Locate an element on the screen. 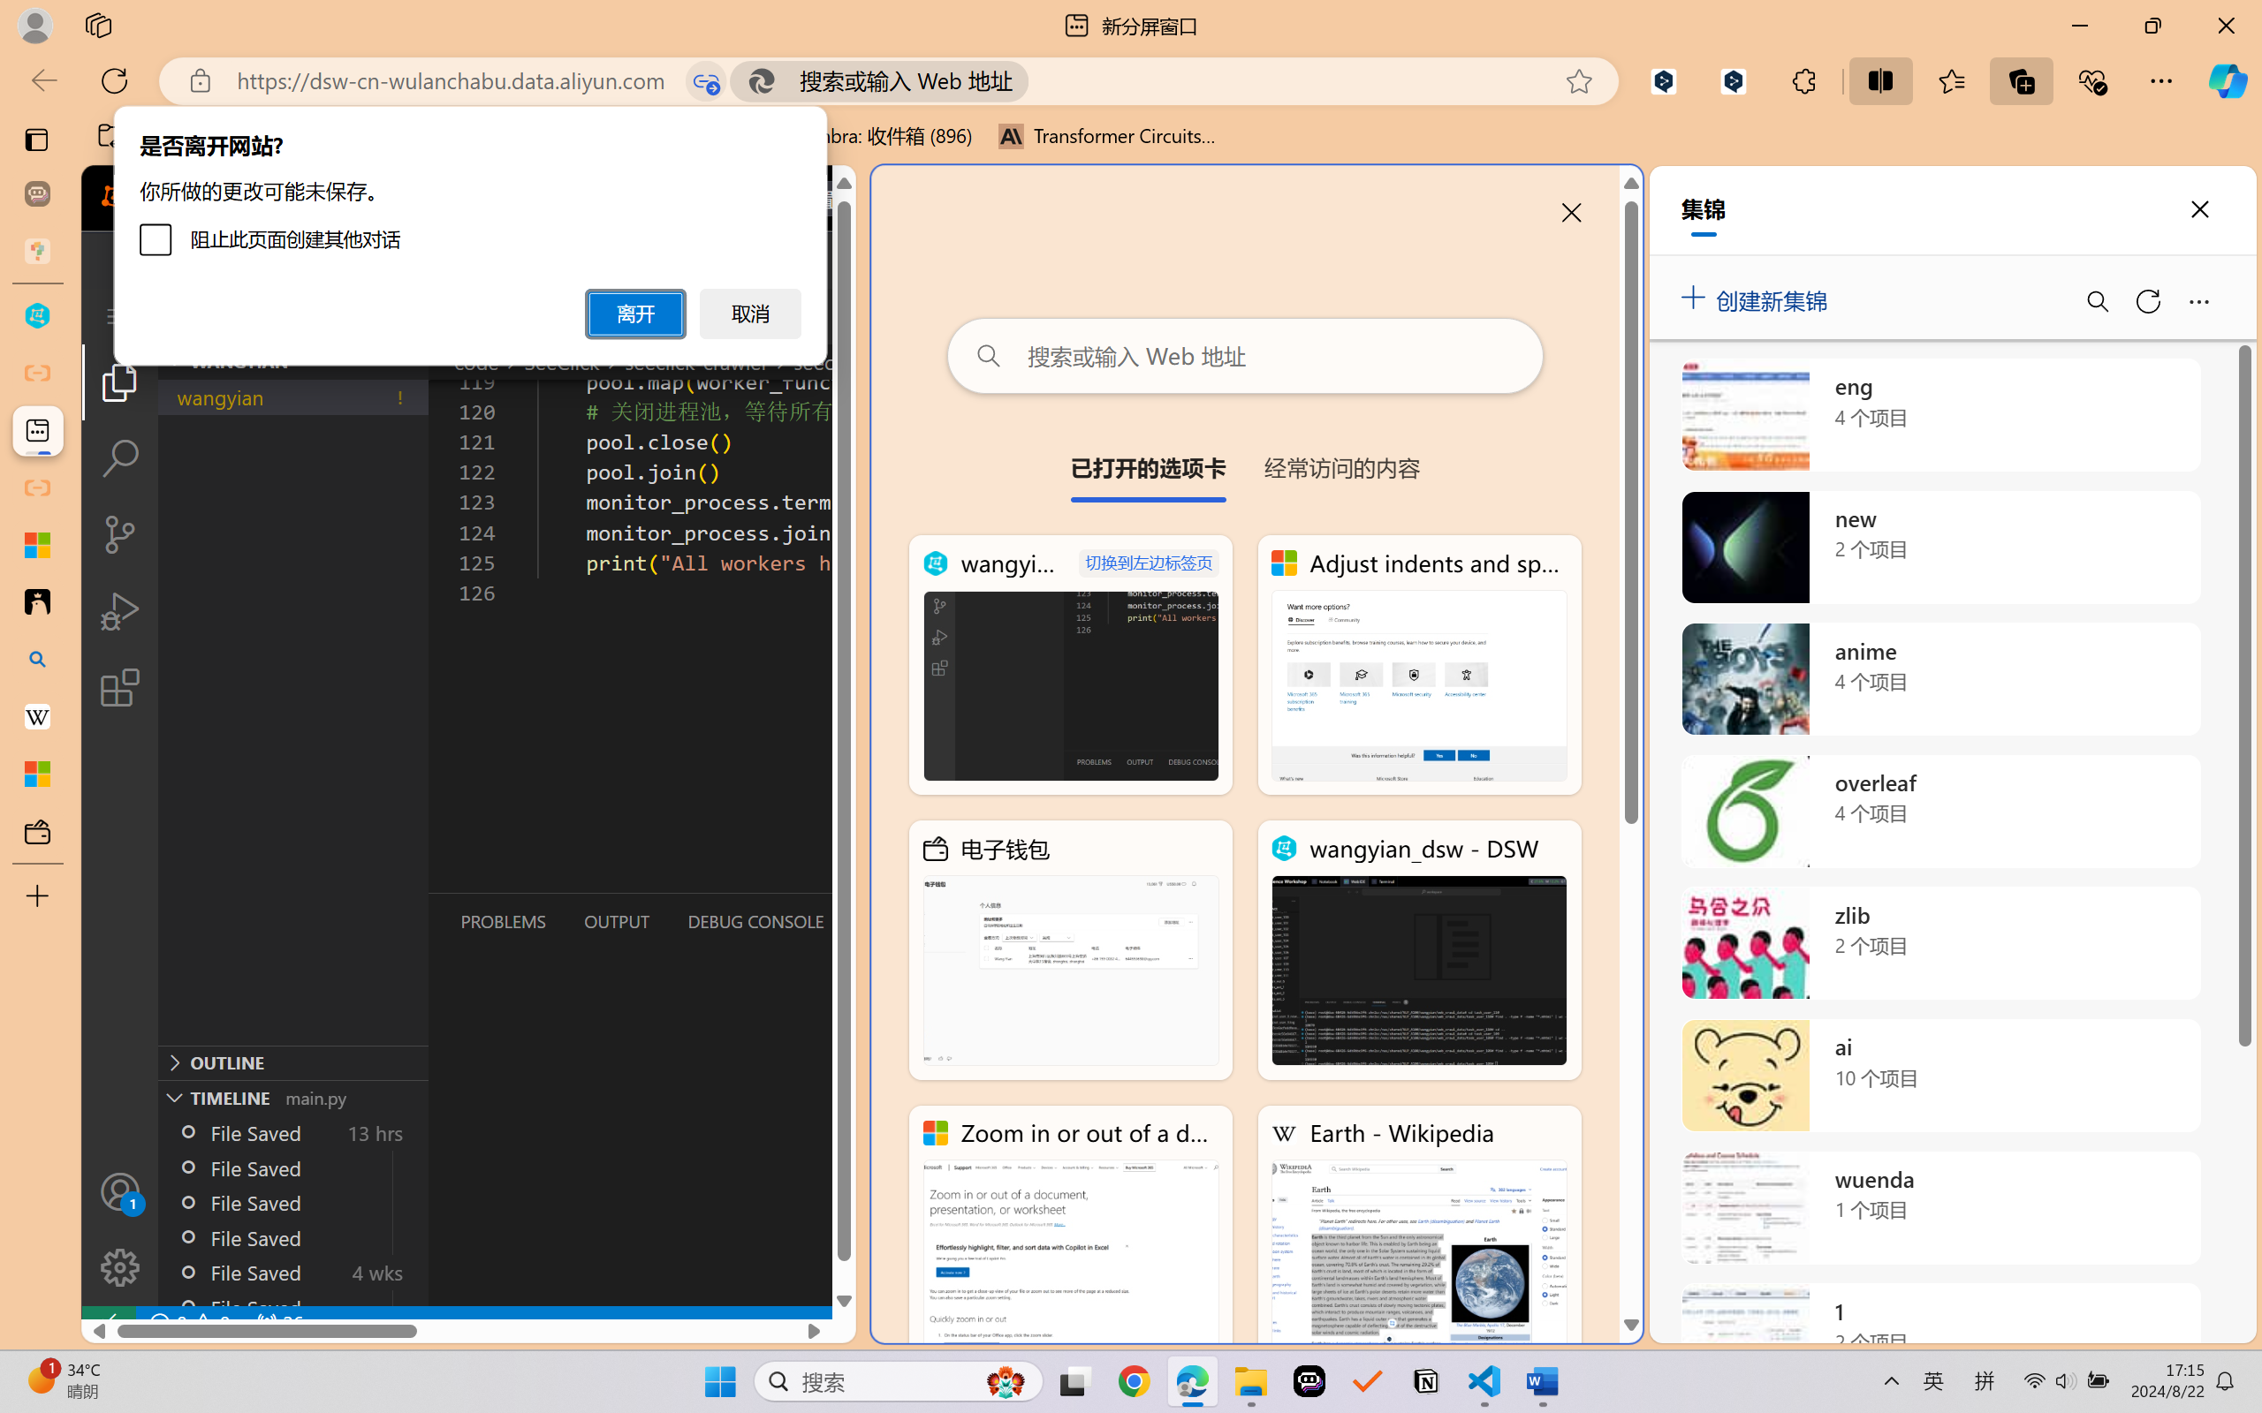  Class: NetUIImage is located at coordinates (949, 118).